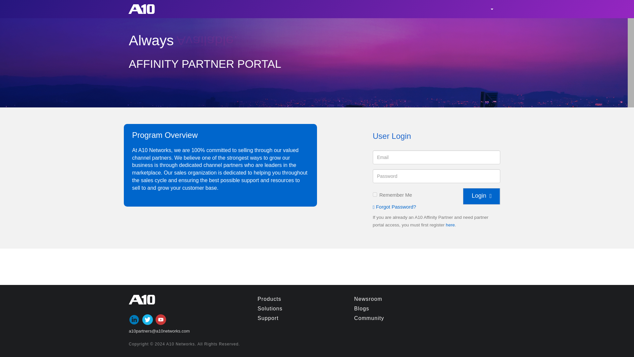 This screenshot has width=634, height=357. Describe the element at coordinates (368, 299) in the screenshot. I see `Newsroom` at that location.